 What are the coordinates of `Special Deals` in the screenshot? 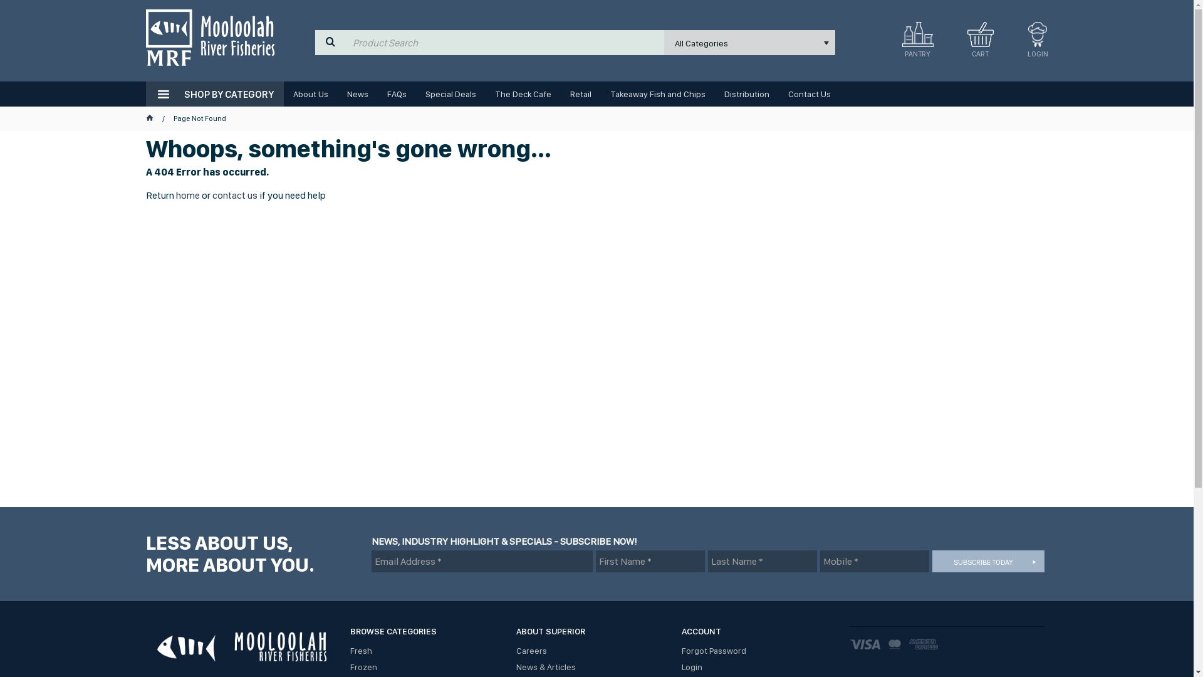 It's located at (451, 94).